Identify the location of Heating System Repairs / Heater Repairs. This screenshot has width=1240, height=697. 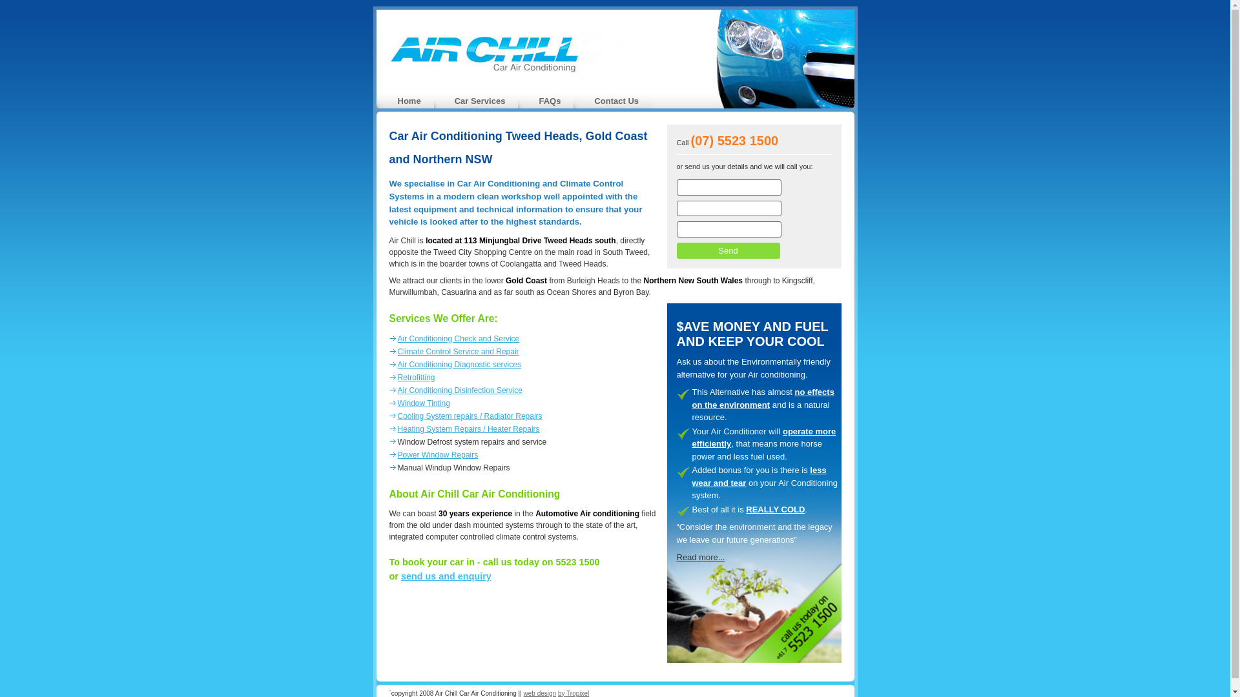
(469, 429).